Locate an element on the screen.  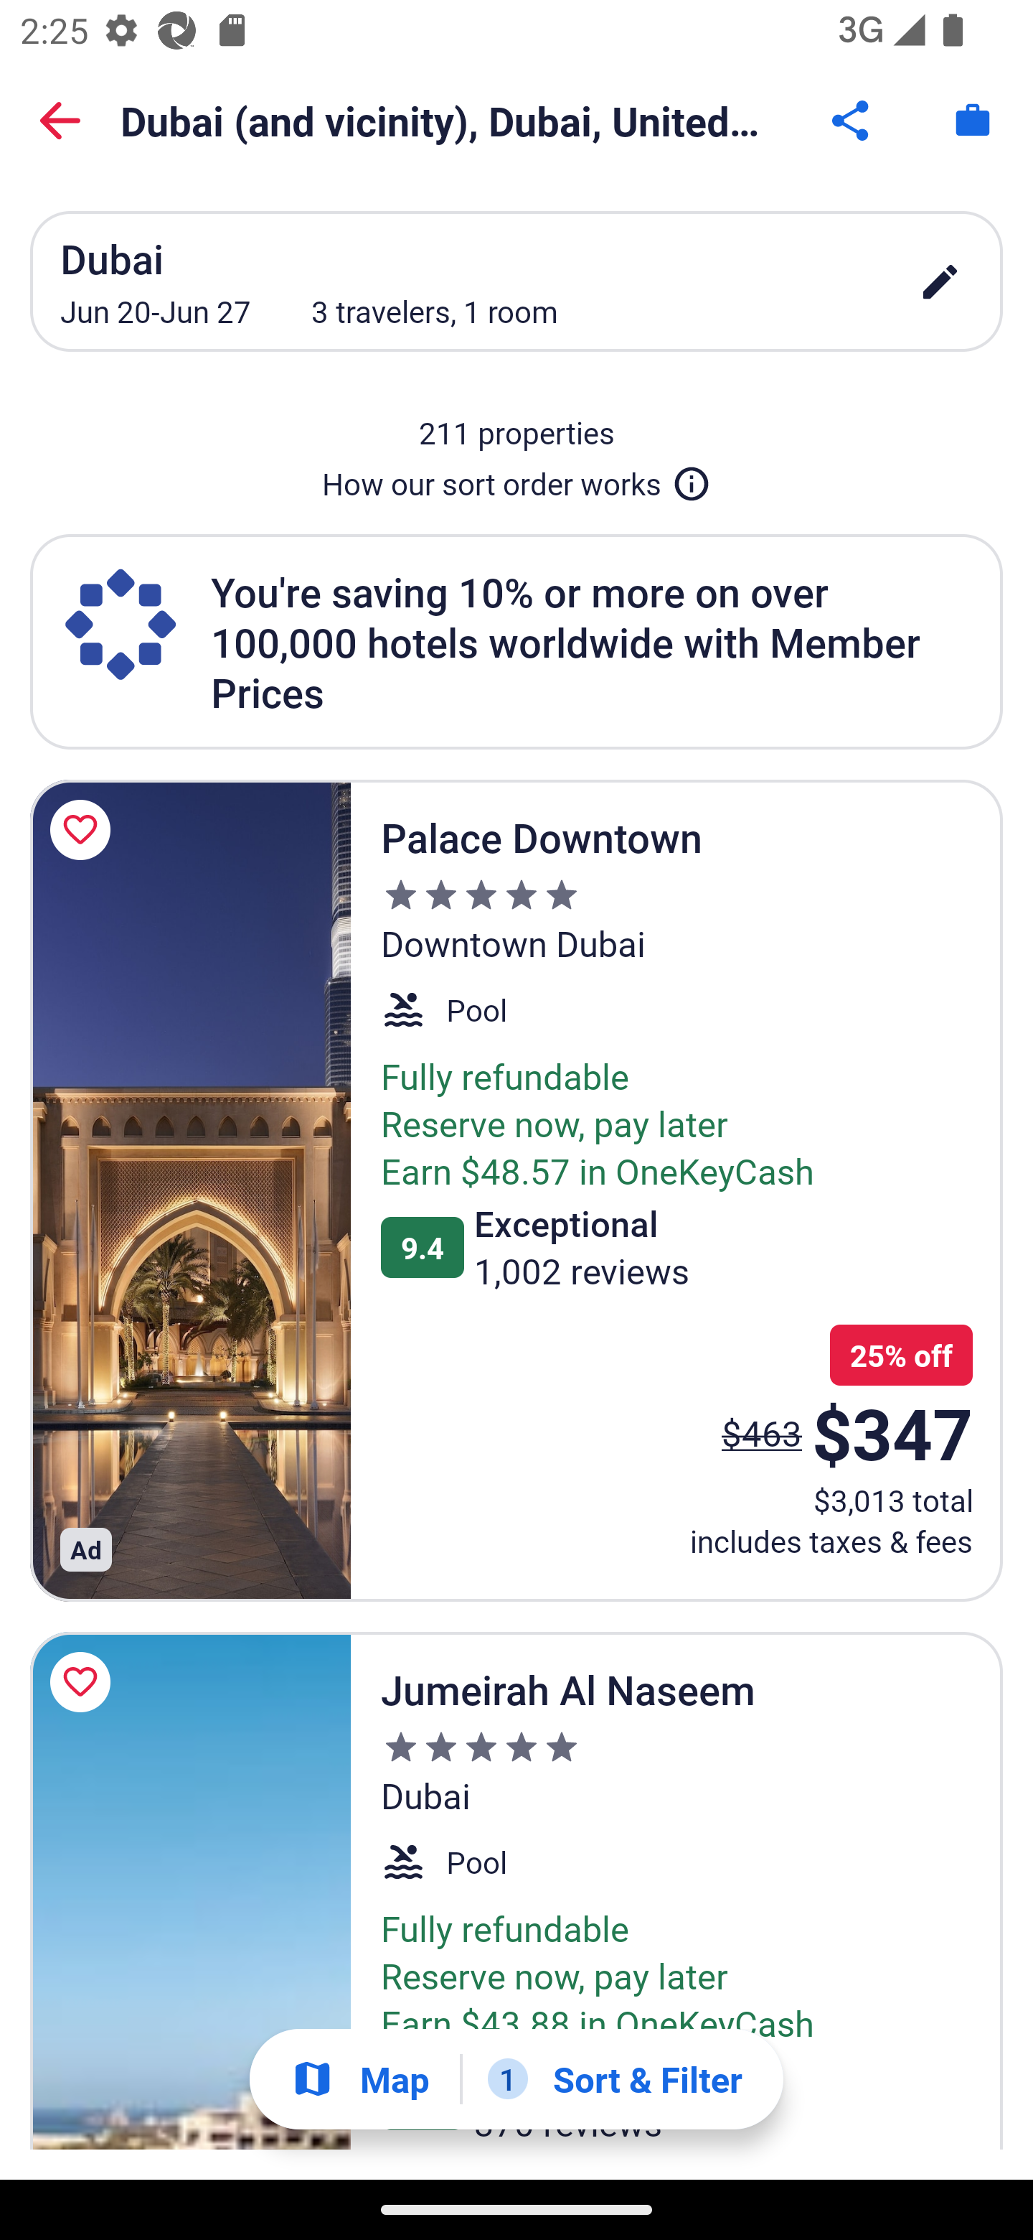
Show map Map Show map Button is located at coordinates (360, 2079).